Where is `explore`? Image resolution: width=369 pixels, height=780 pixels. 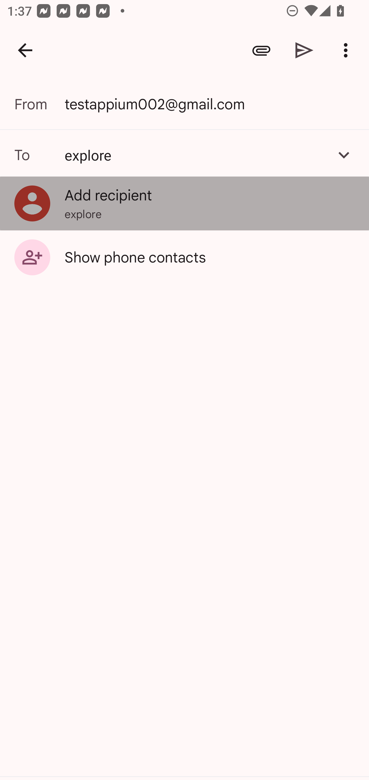 explore is located at coordinates (184, 155).